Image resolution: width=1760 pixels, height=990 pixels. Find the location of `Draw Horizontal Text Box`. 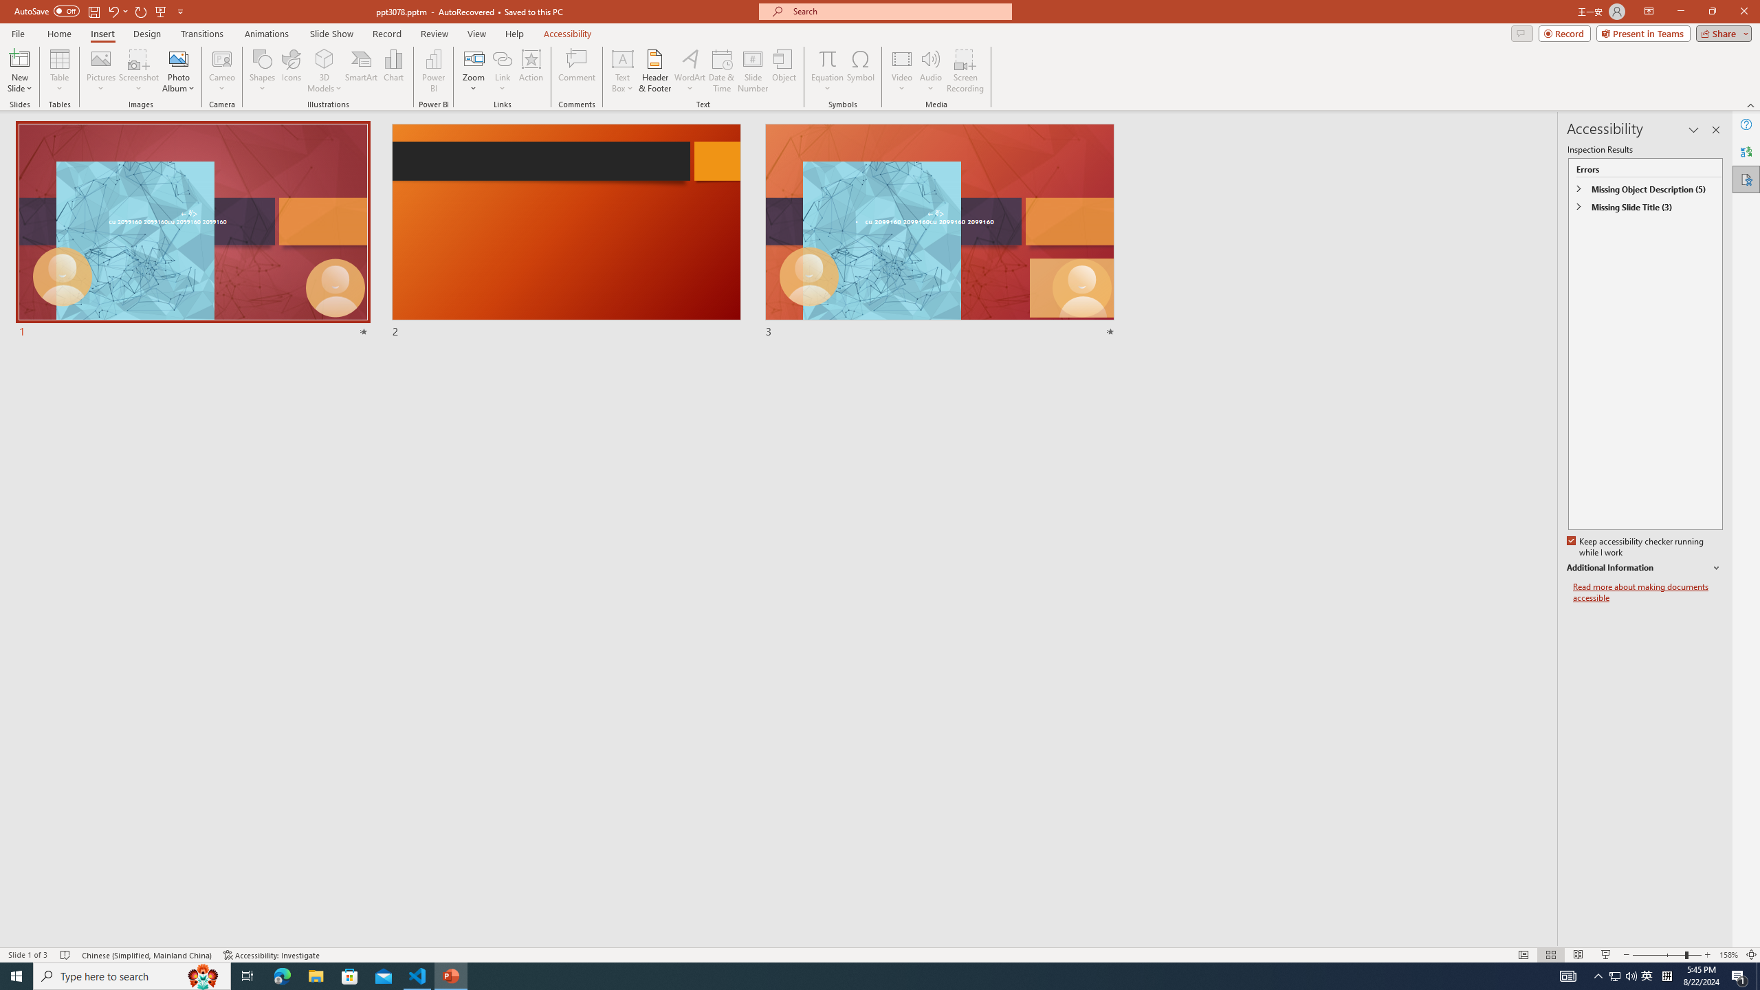

Draw Horizontal Text Box is located at coordinates (623, 58).